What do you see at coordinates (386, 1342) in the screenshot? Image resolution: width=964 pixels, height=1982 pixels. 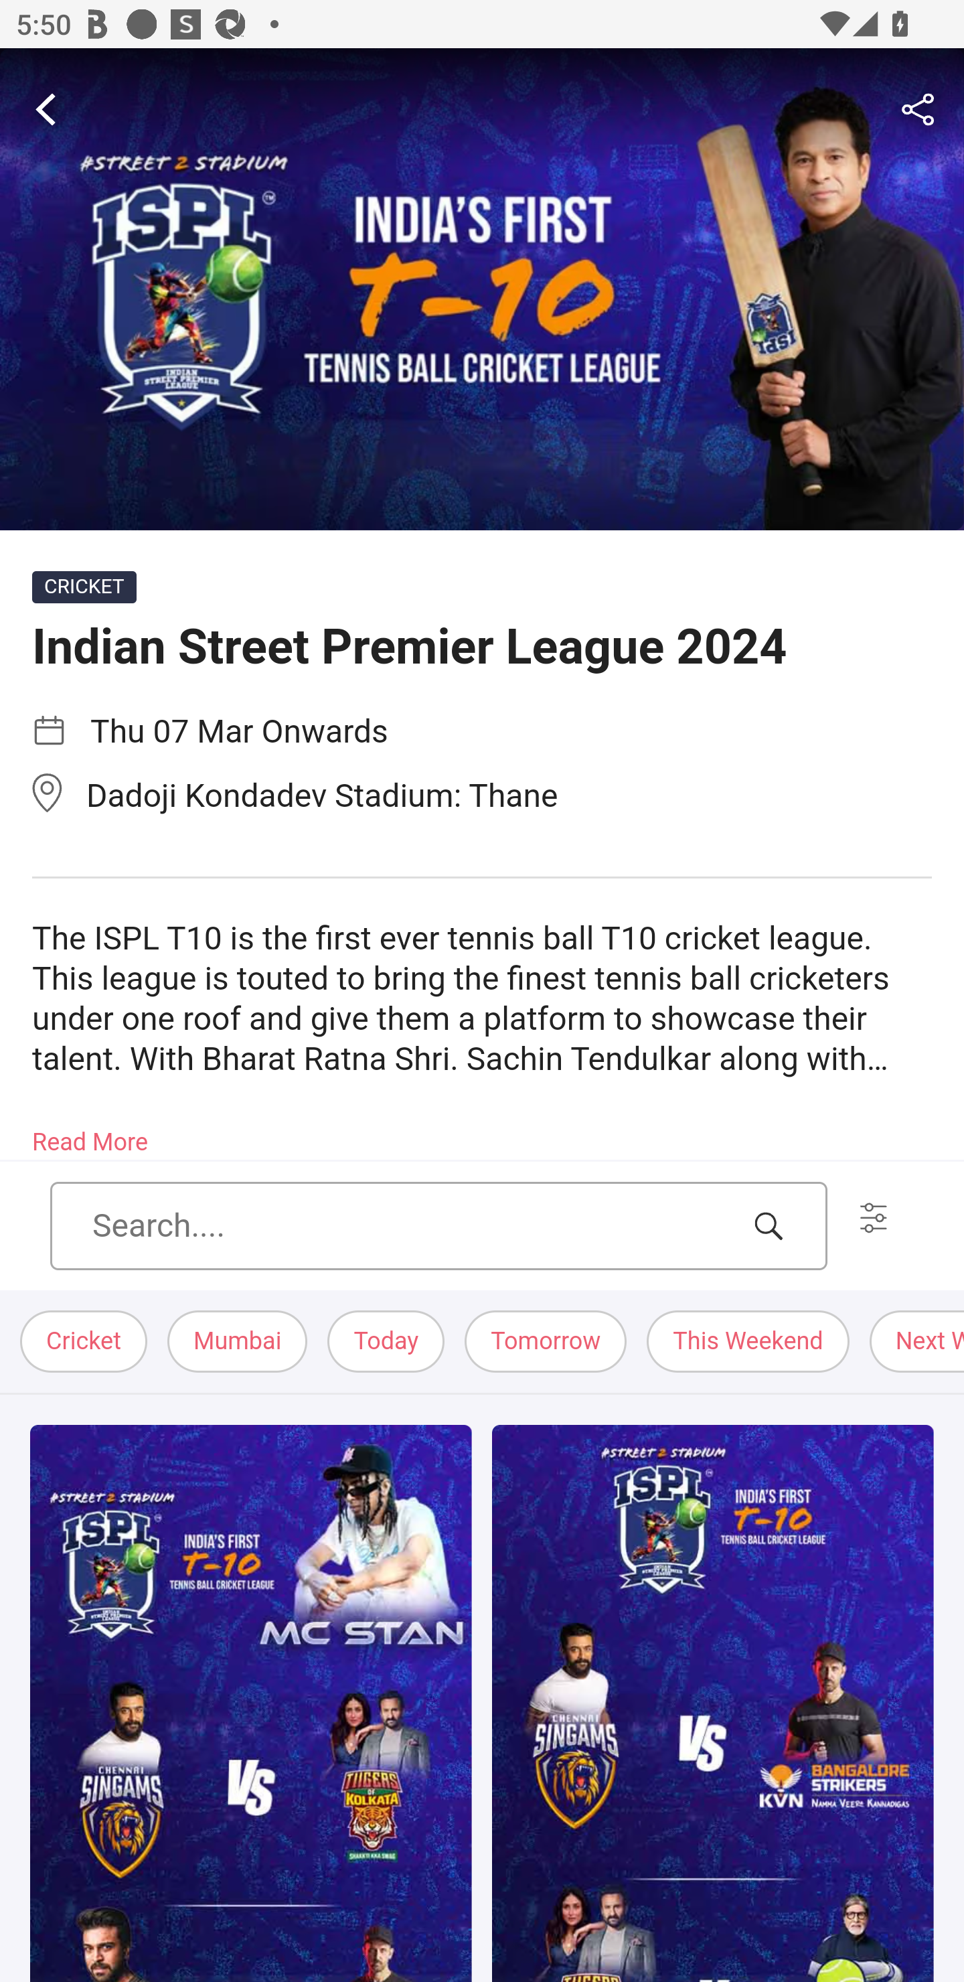 I see `Today` at bounding box center [386, 1342].